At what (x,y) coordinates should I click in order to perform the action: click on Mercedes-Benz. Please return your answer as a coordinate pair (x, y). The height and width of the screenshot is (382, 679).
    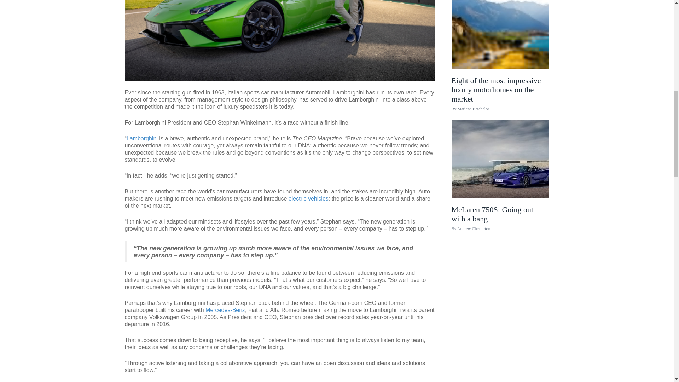
    Looking at the image, I should click on (225, 310).